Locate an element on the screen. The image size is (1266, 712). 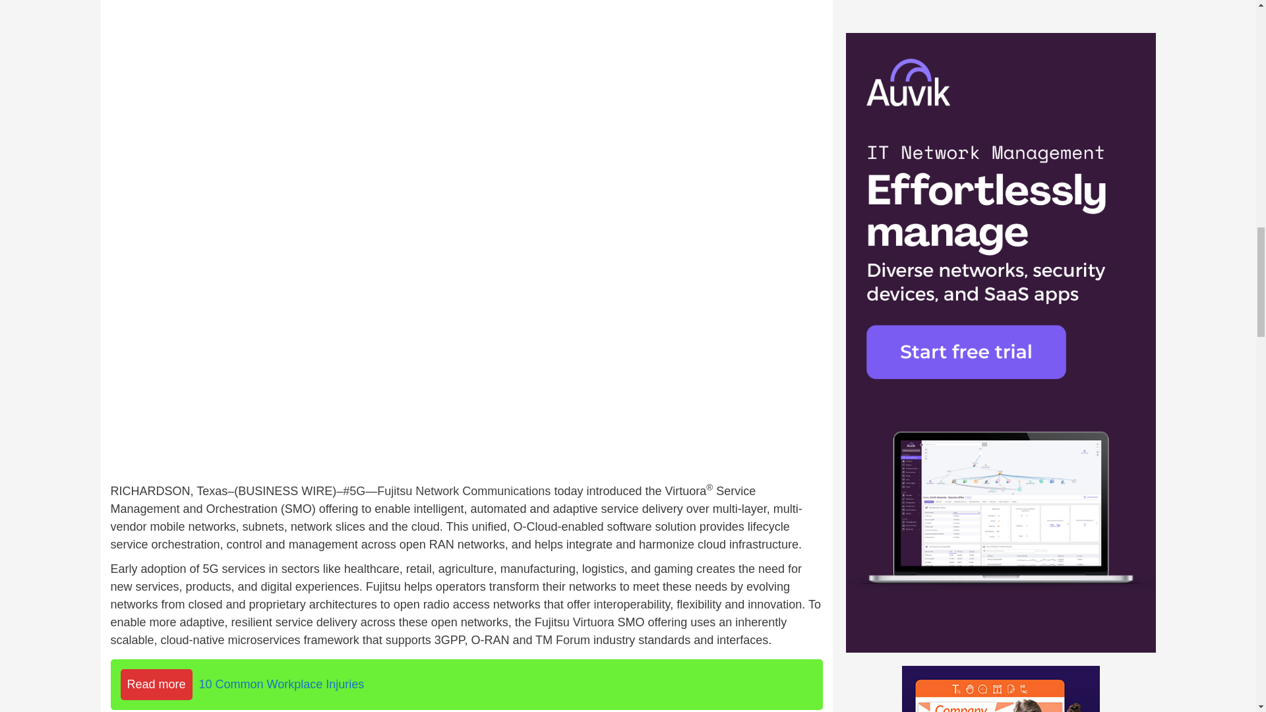
Fujitsu Network Communications is located at coordinates (464, 490).